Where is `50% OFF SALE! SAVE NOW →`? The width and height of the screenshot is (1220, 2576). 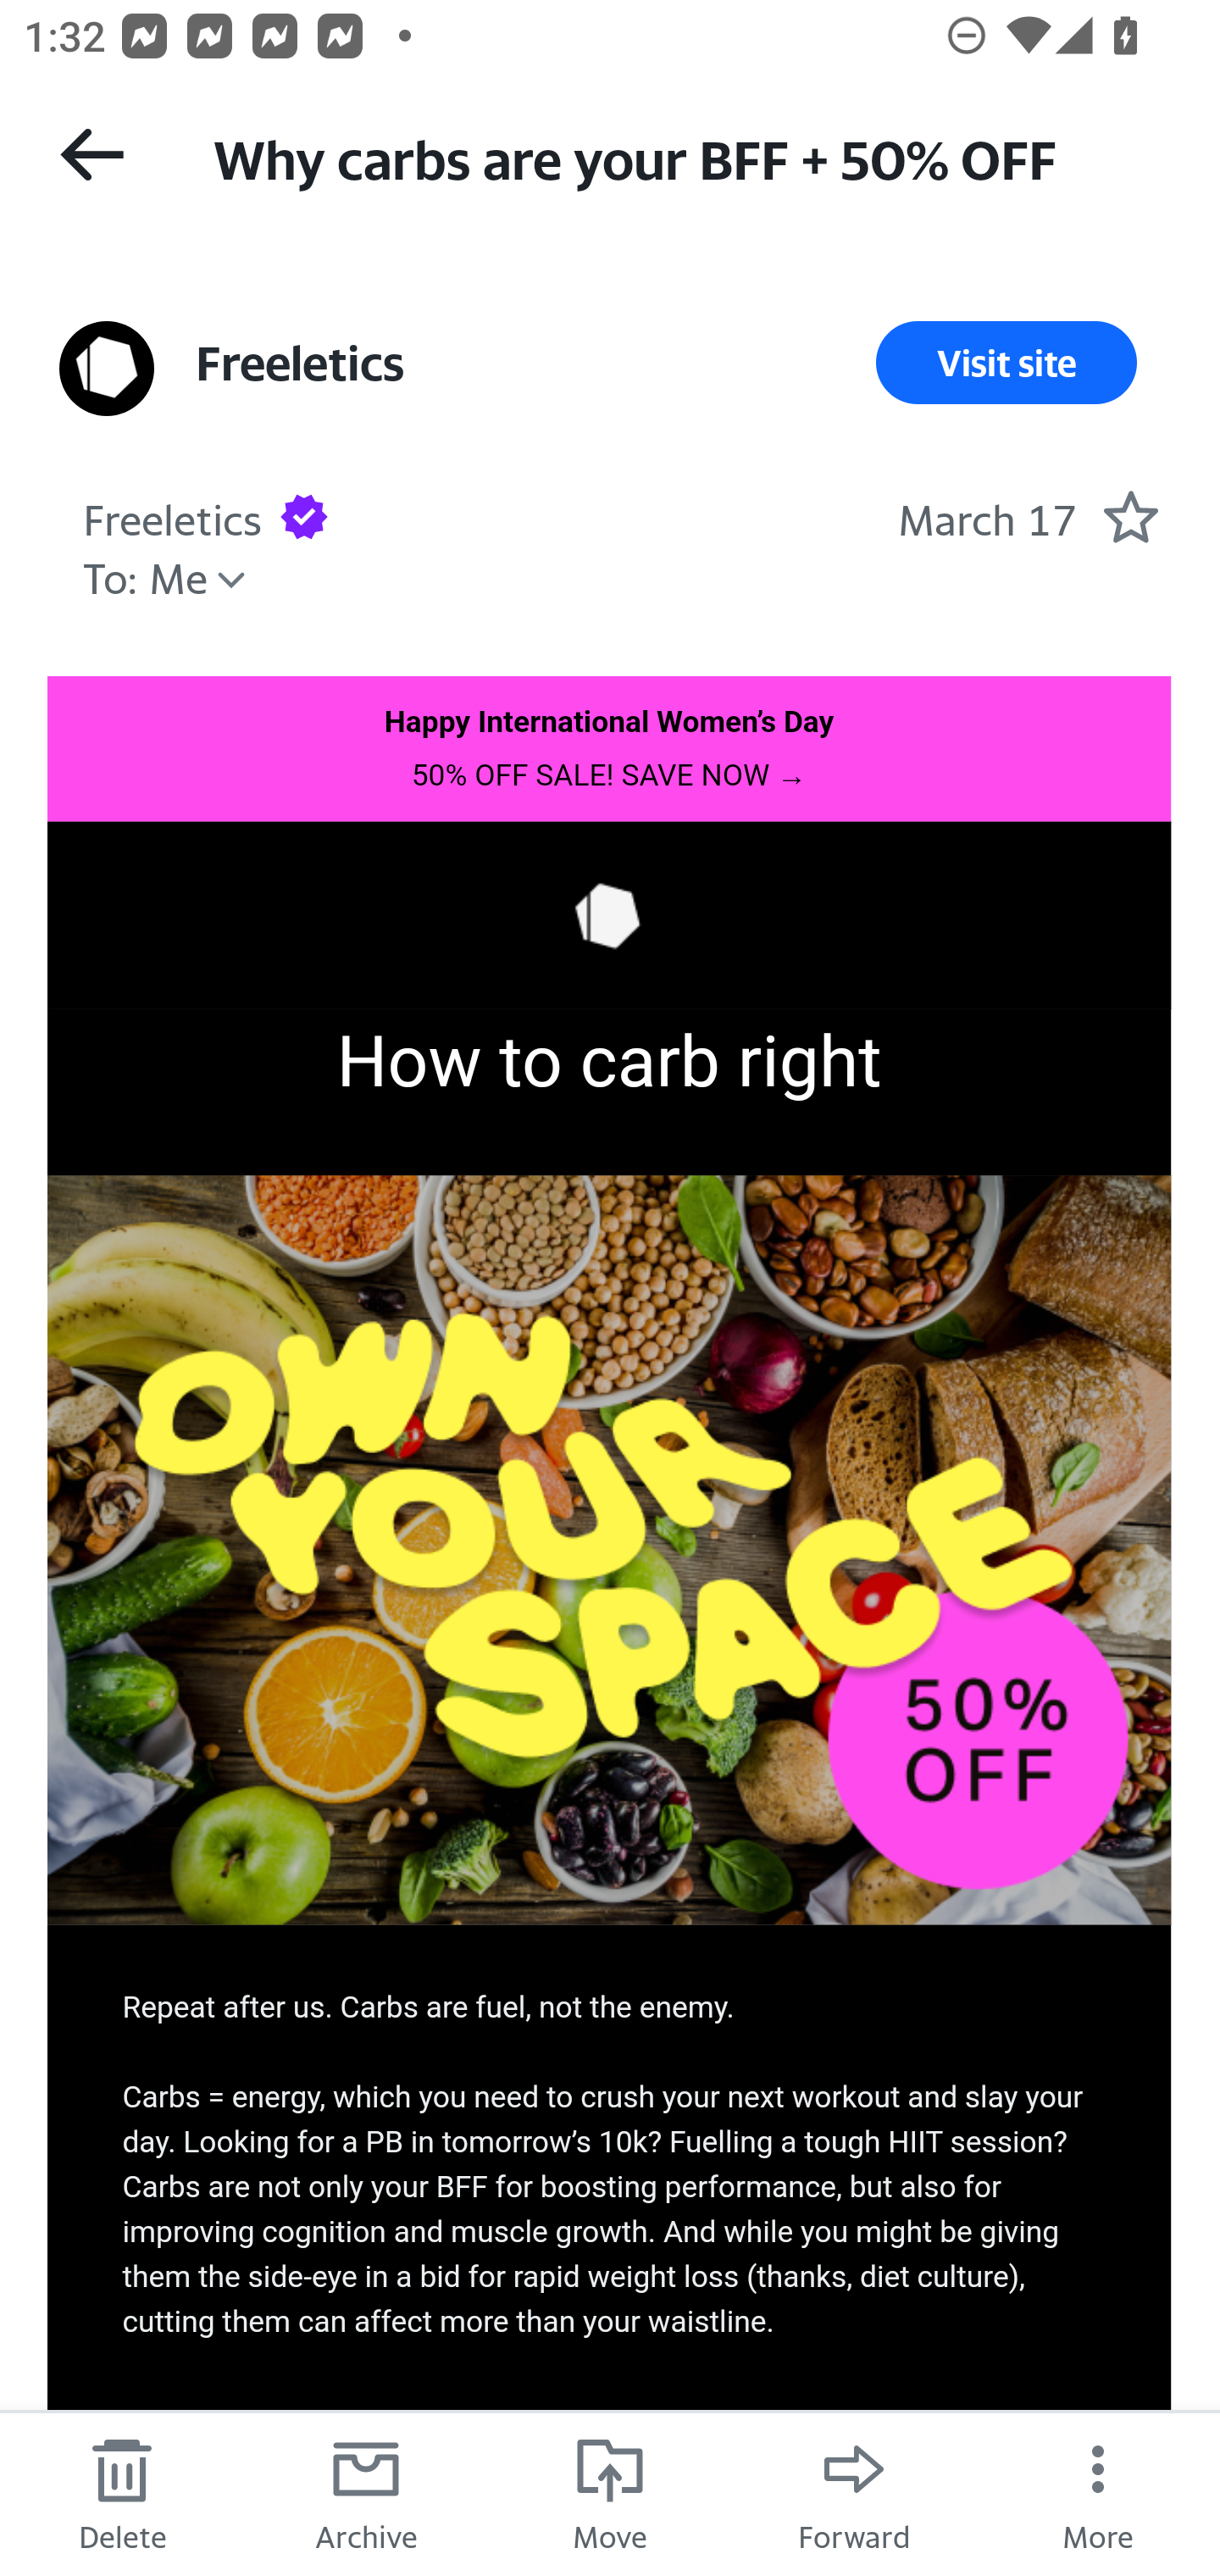
50% OFF SALE! SAVE NOW → is located at coordinates (608, 774).